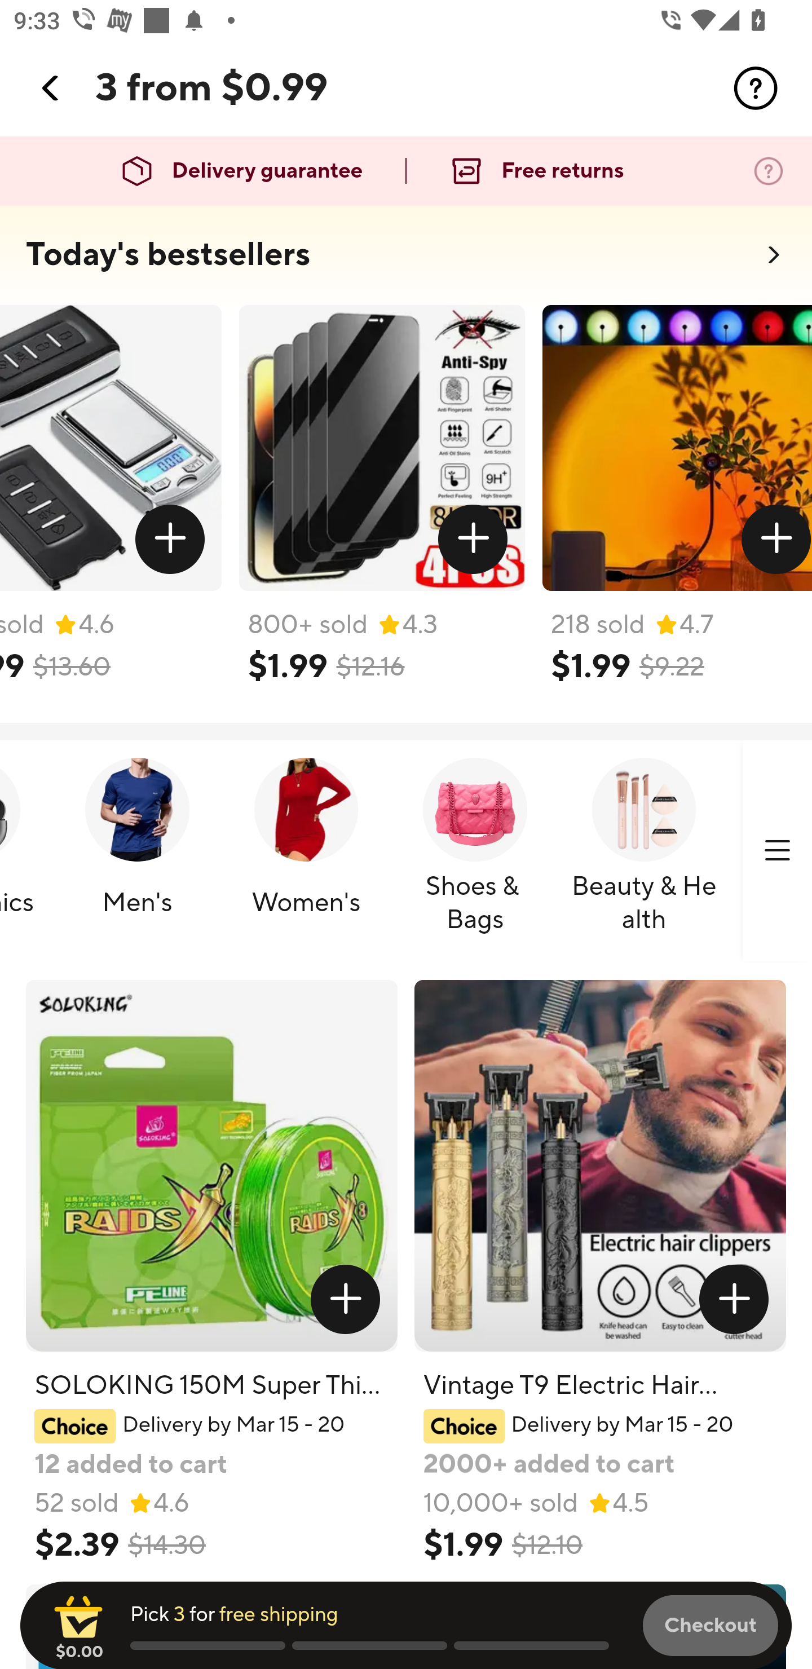 The width and height of the screenshot is (812, 1669). Describe the element at coordinates (774, 852) in the screenshot. I see `300x300.png_ Phone Accessories` at that location.